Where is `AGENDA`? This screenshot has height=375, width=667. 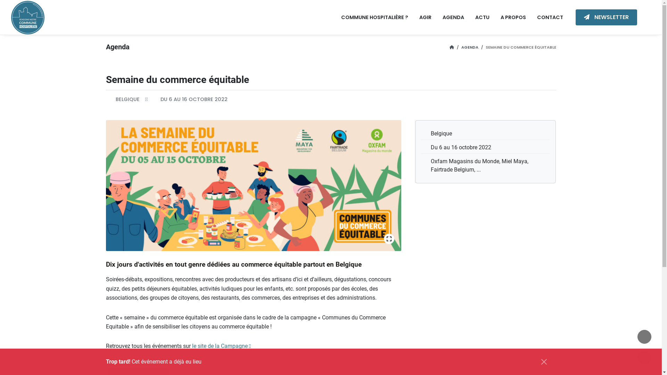
AGENDA is located at coordinates (453, 17).